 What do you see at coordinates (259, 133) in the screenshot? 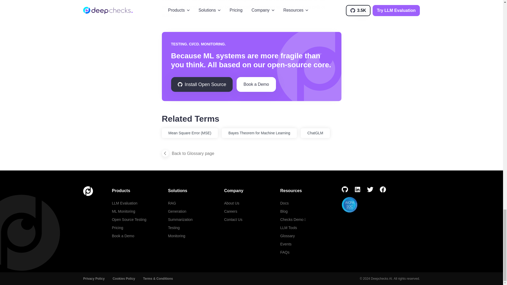
I see `Bayes Theorem for Machine Learning` at bounding box center [259, 133].